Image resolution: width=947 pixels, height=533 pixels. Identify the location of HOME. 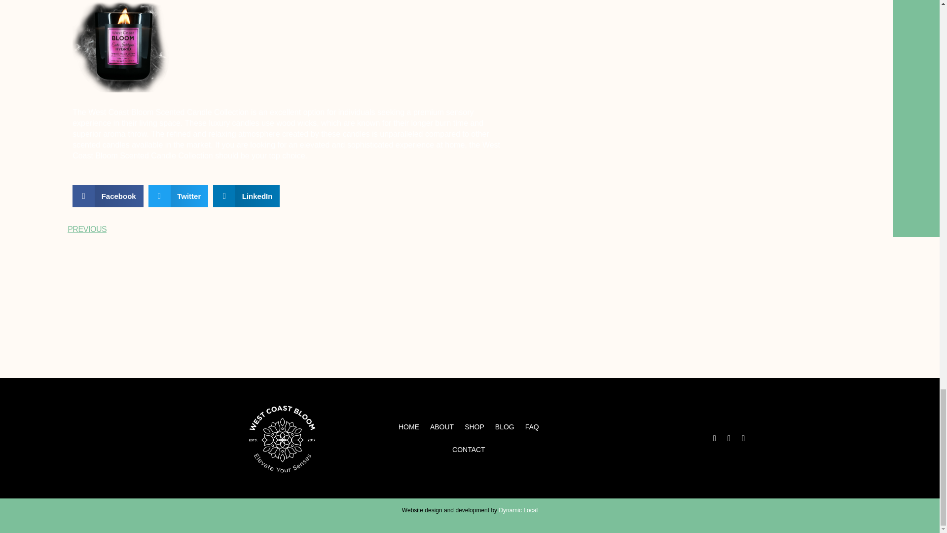
(408, 426).